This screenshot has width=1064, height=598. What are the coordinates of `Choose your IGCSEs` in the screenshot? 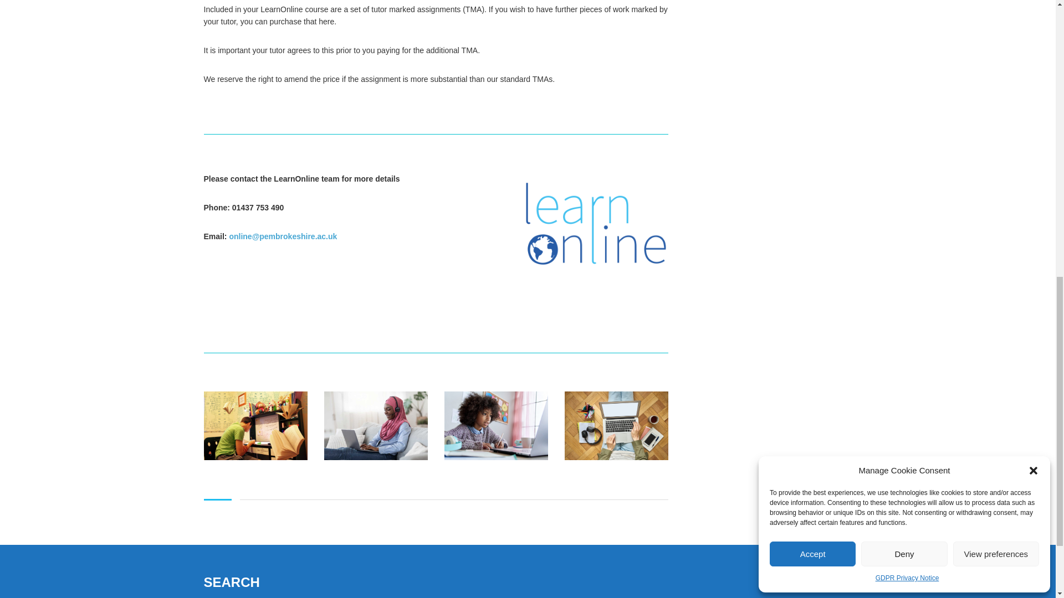 It's located at (496, 426).